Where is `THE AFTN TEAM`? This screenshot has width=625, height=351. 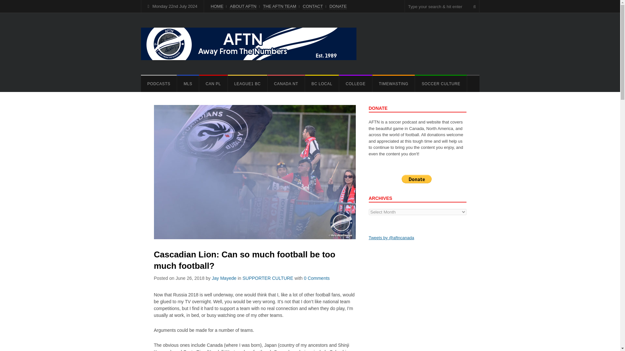
THE AFTN TEAM is located at coordinates (280, 6).